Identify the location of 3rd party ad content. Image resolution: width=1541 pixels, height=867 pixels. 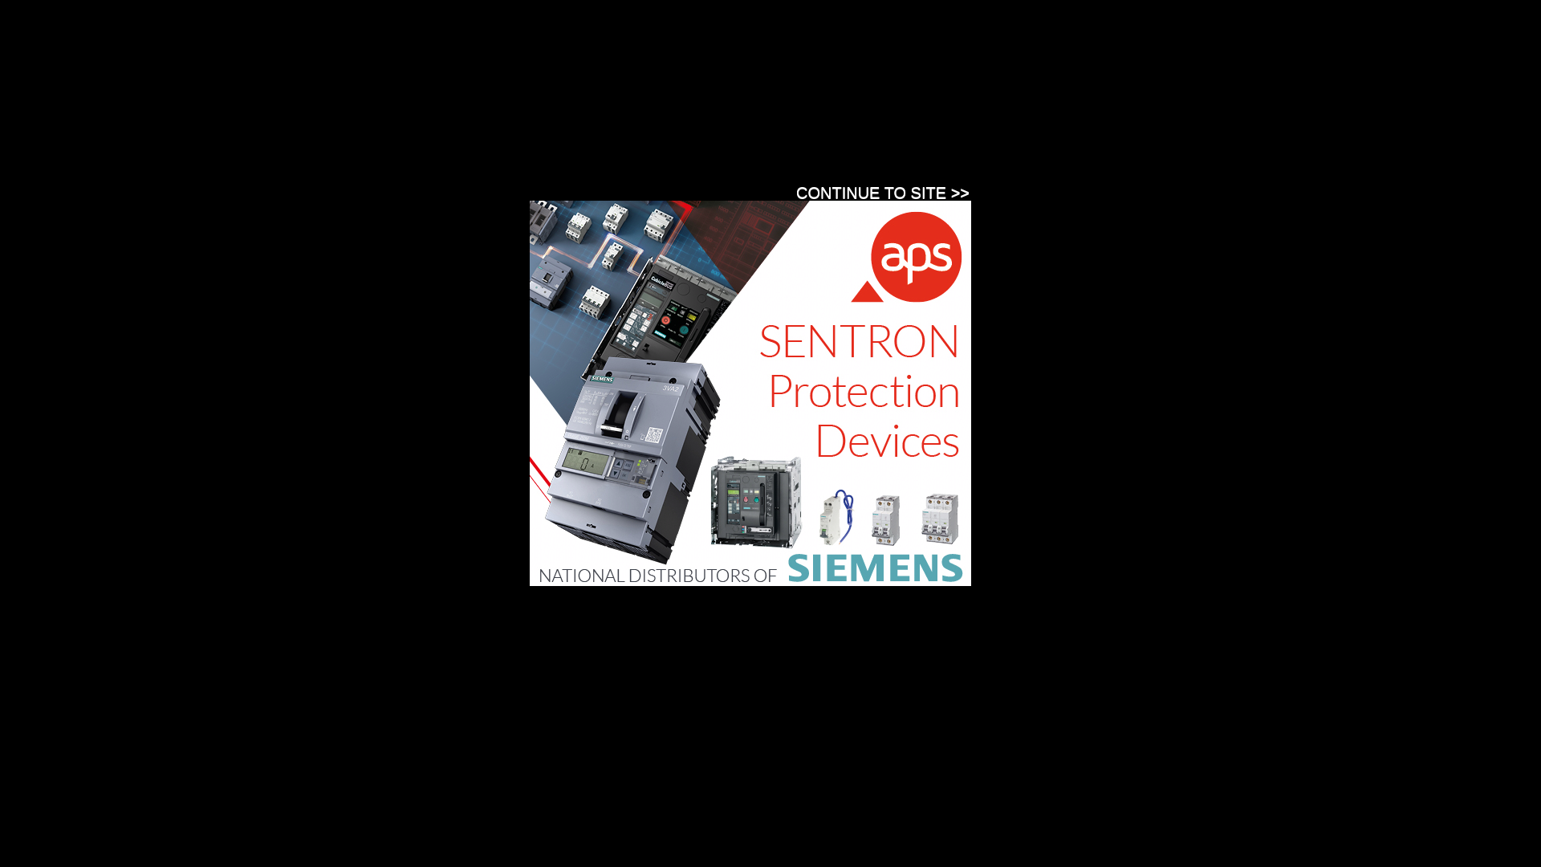
(750, 393).